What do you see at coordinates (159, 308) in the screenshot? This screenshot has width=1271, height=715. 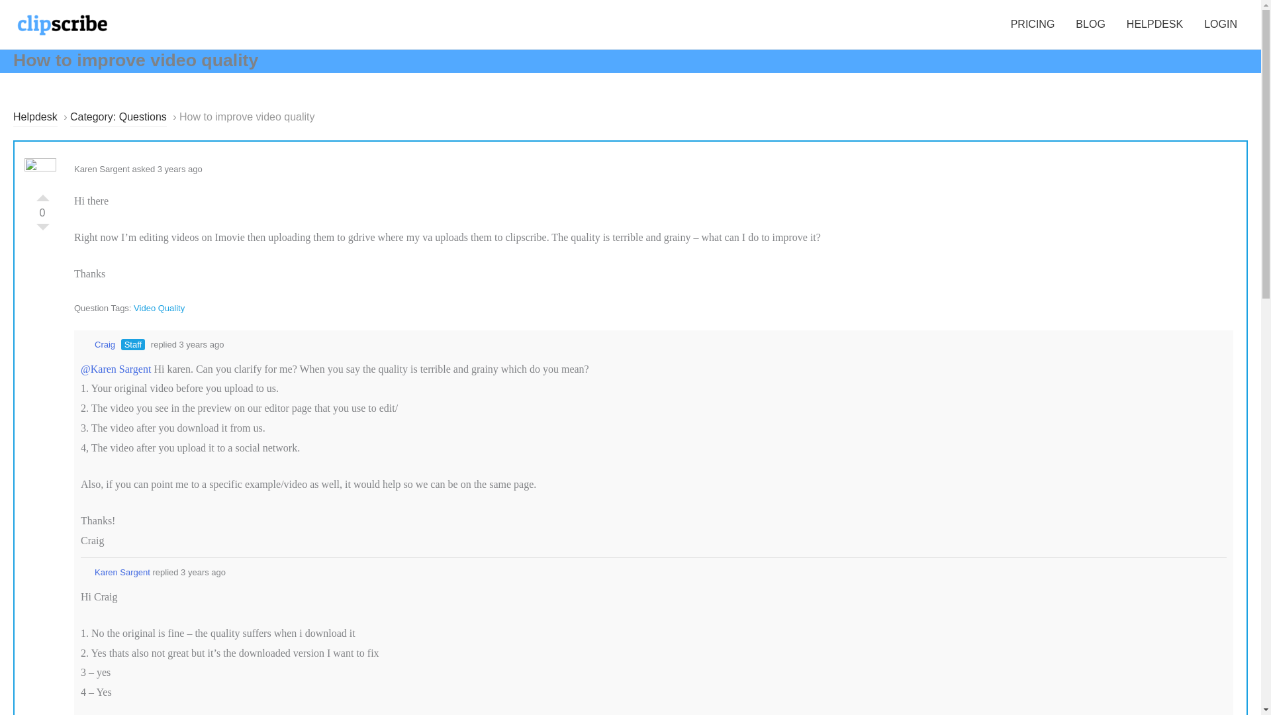 I see `Video Quality` at bounding box center [159, 308].